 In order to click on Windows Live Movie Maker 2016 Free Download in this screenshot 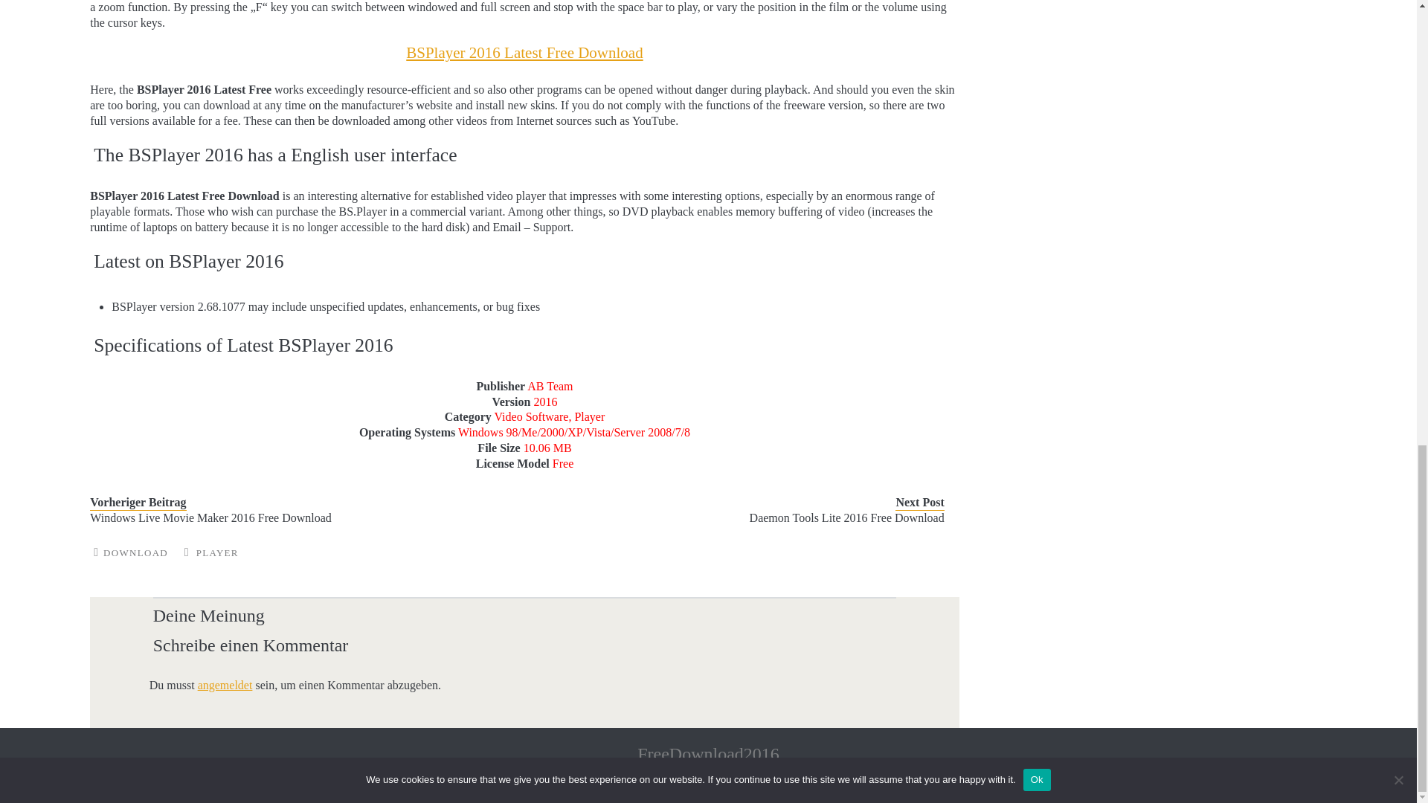, I will do `click(288, 518)`.